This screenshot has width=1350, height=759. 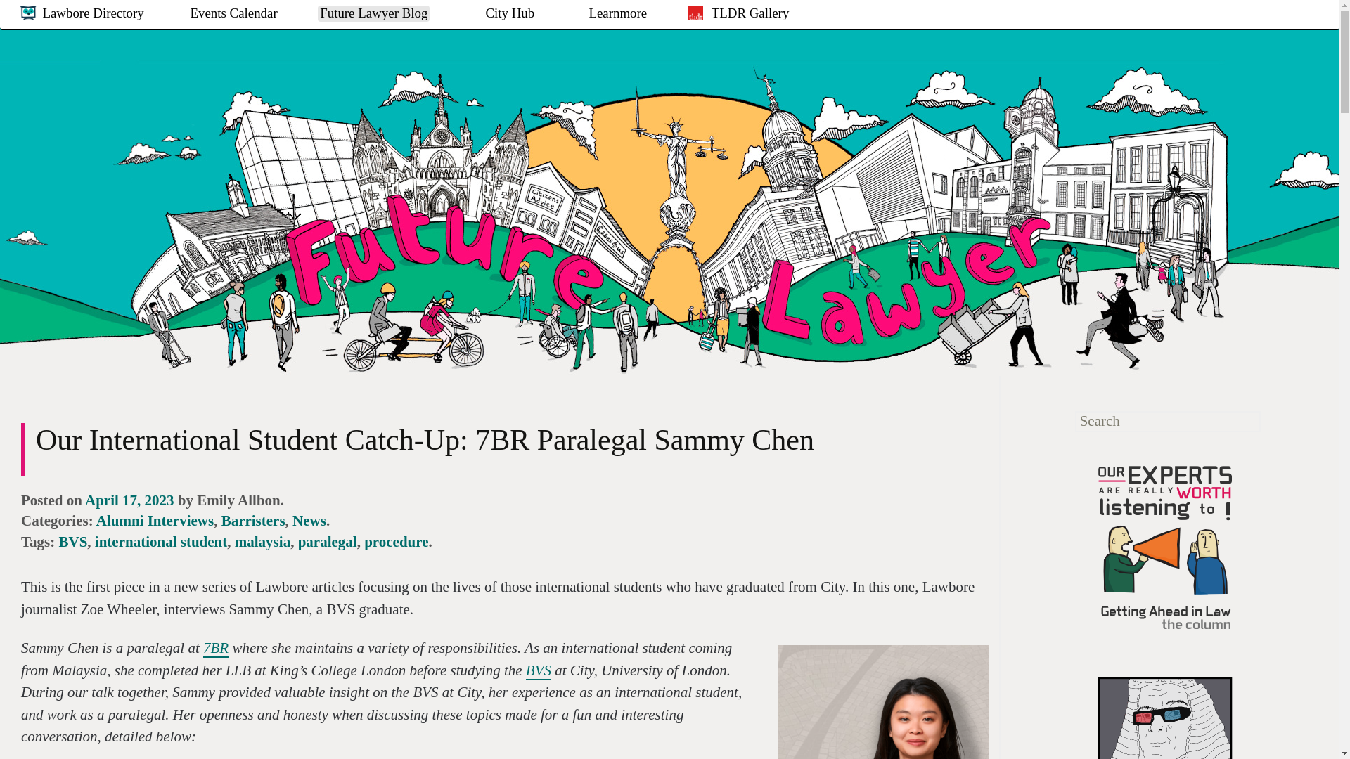 What do you see at coordinates (215, 649) in the screenshot?
I see `7BR` at bounding box center [215, 649].